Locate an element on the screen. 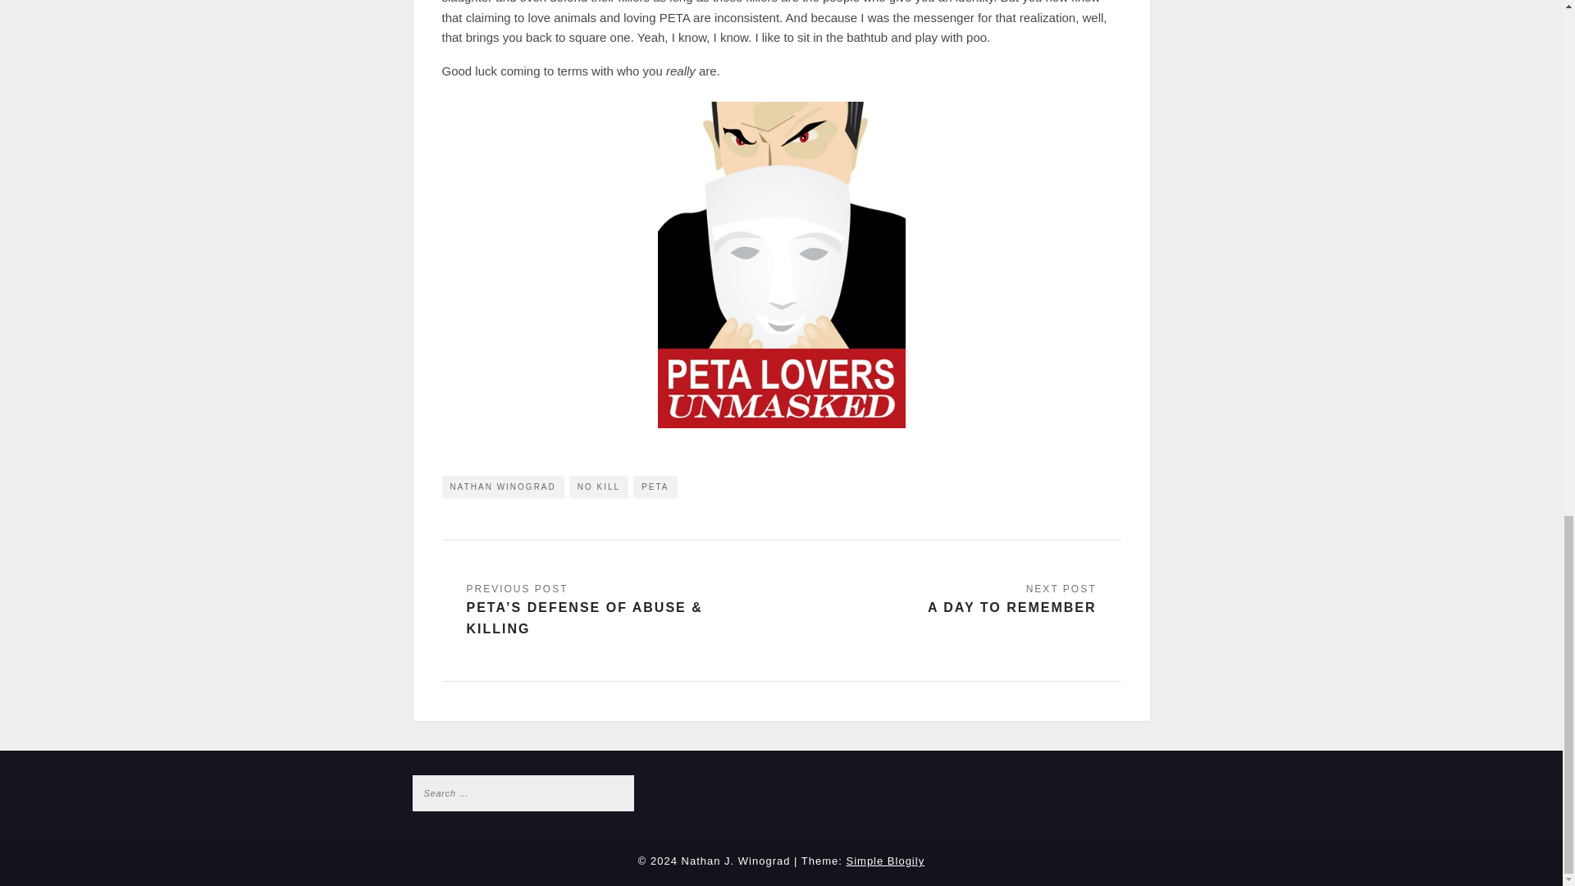 The height and width of the screenshot is (886, 1575). NATHAN WINOGRAD is located at coordinates (502, 486).